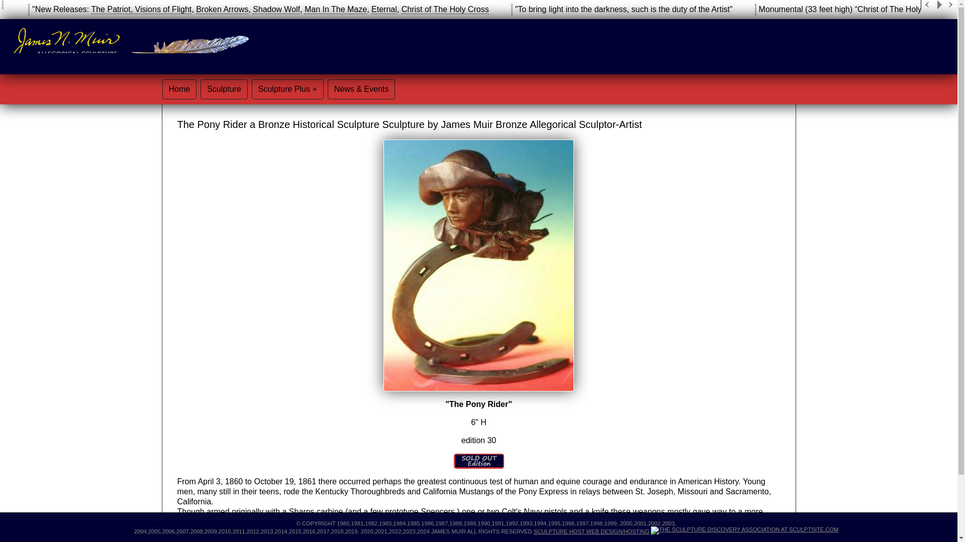 Image resolution: width=965 pixels, height=542 pixels. Describe the element at coordinates (111, 9) in the screenshot. I see `The Patriot` at that location.